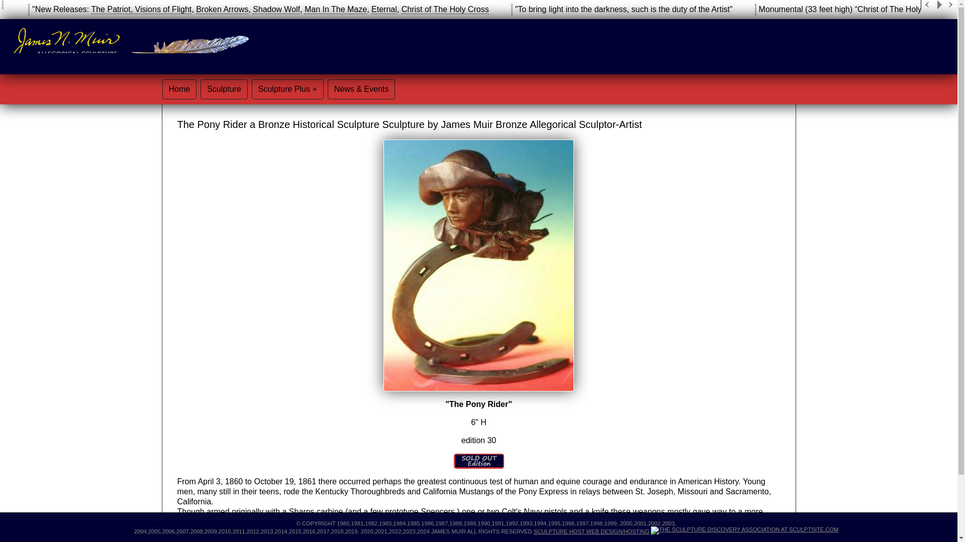 Image resolution: width=965 pixels, height=542 pixels. Describe the element at coordinates (111, 9) in the screenshot. I see `The Patriot` at that location.